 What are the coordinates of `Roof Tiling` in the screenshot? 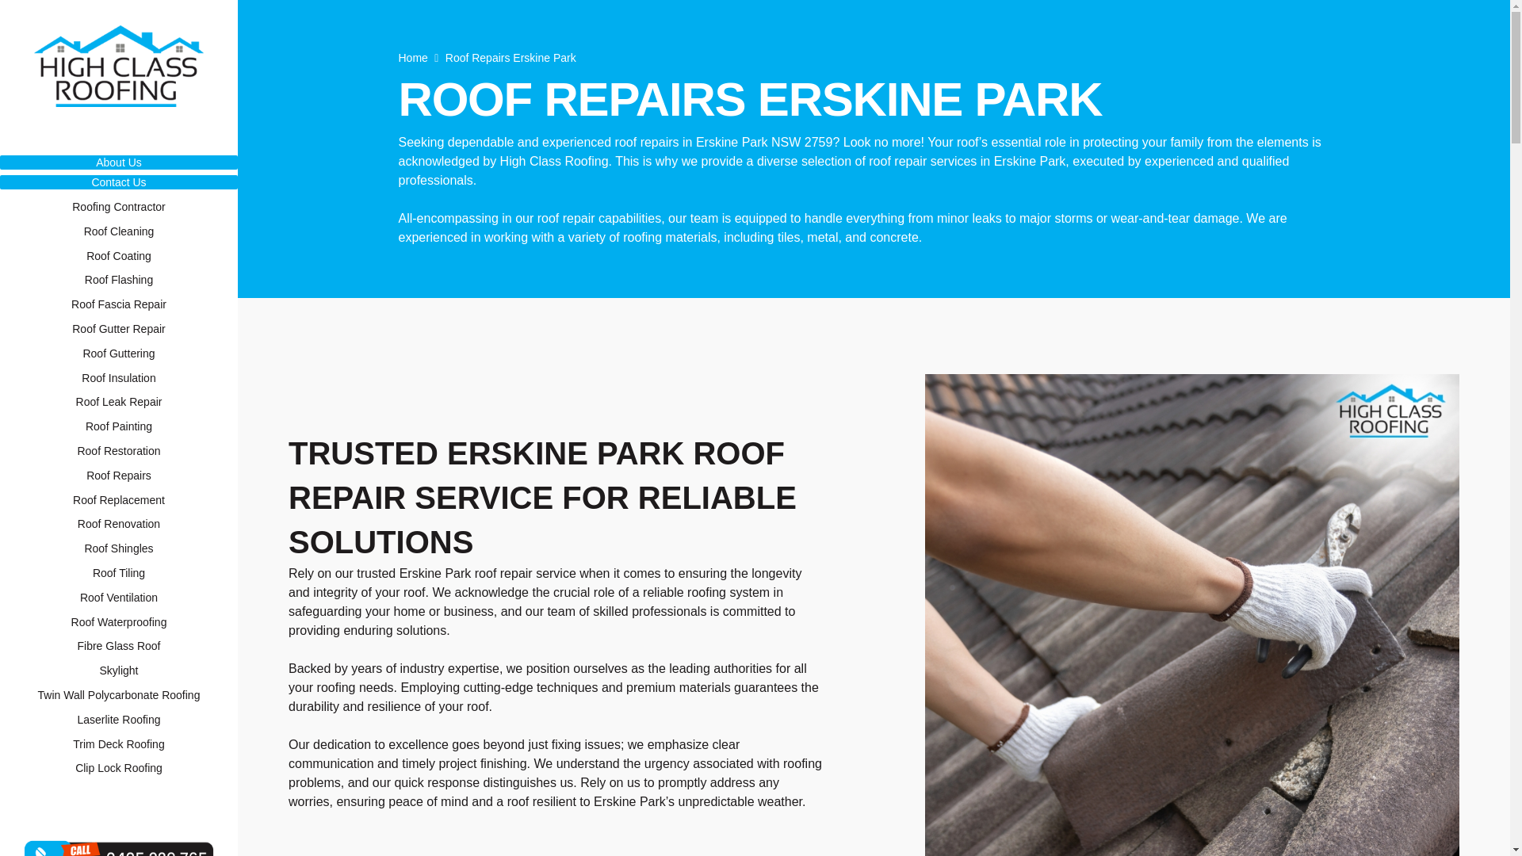 It's located at (119, 573).